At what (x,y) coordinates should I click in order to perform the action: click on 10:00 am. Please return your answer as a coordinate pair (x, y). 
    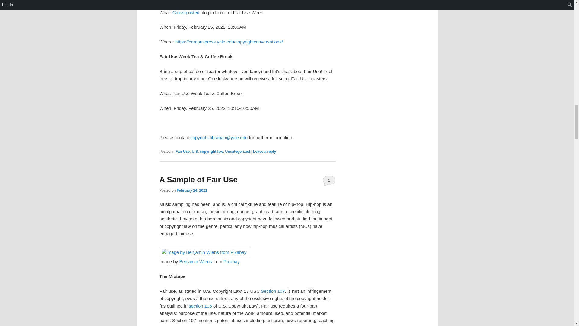
    Looking at the image, I should click on (192, 190).